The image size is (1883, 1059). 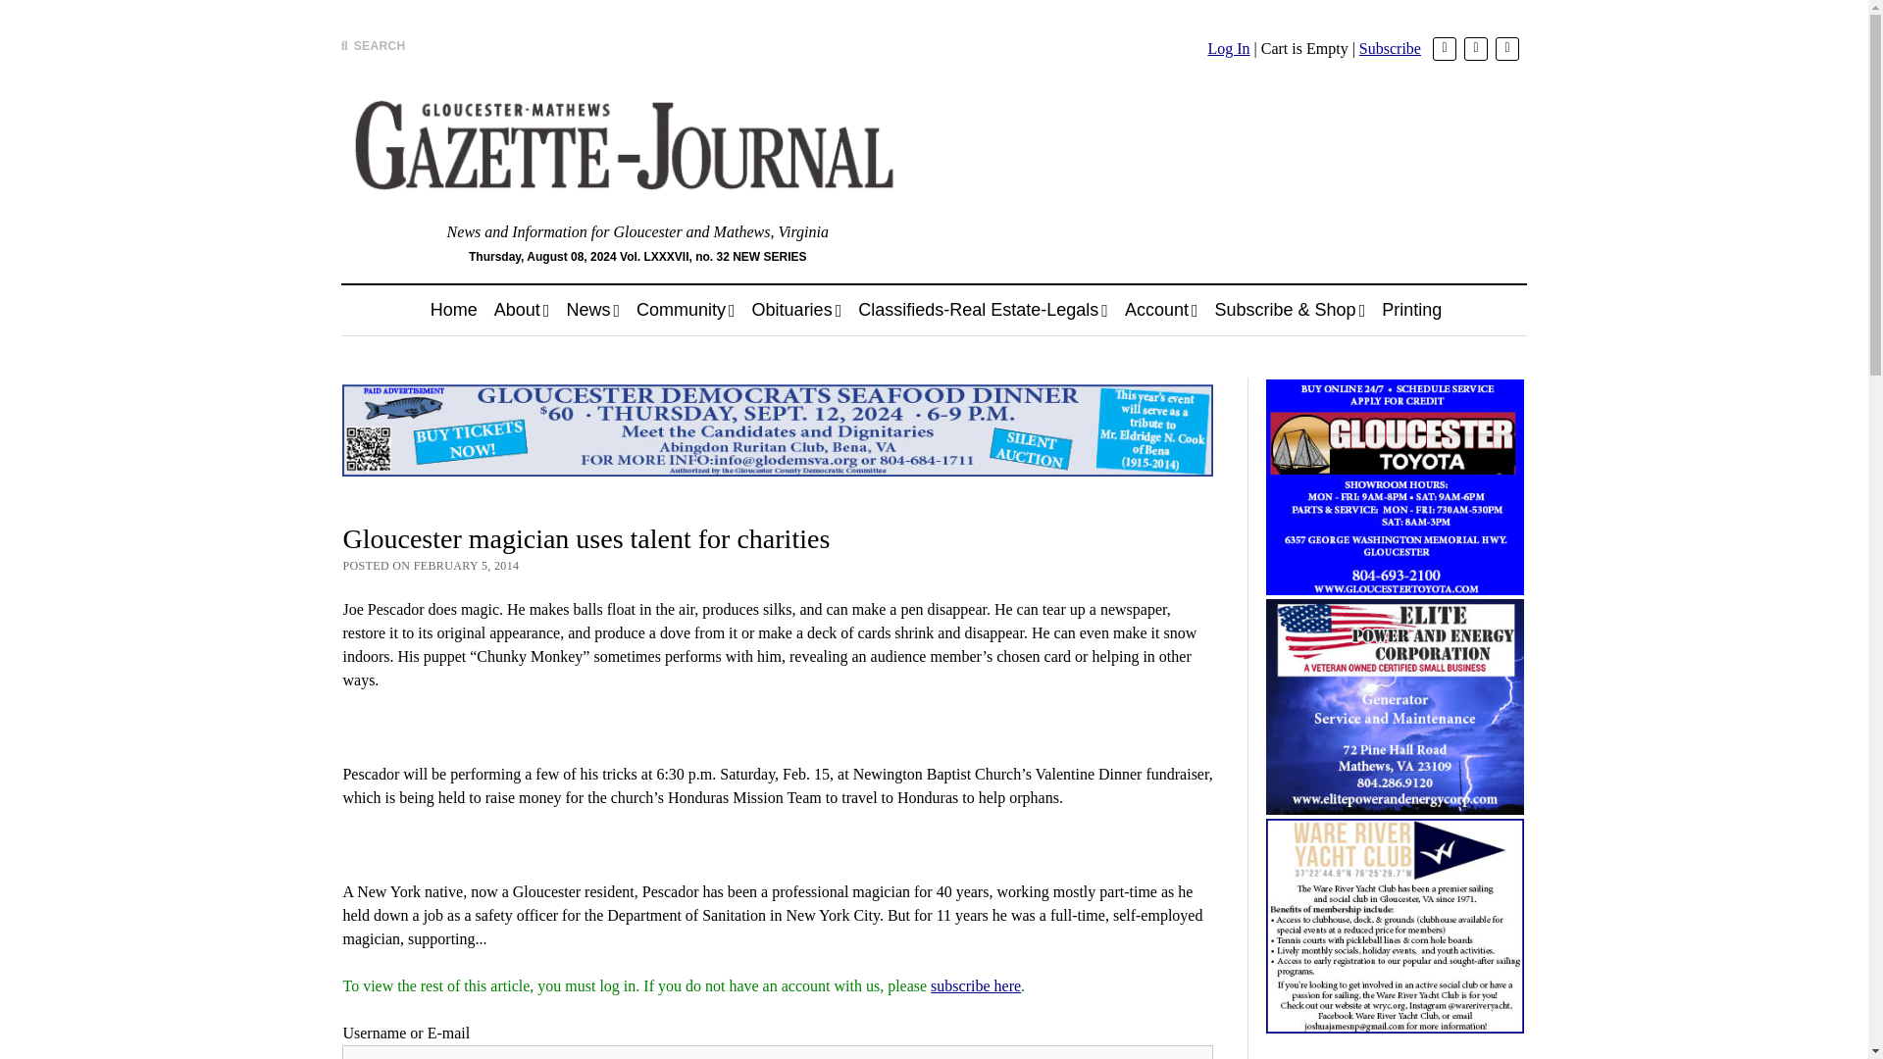 What do you see at coordinates (592, 310) in the screenshot?
I see `News` at bounding box center [592, 310].